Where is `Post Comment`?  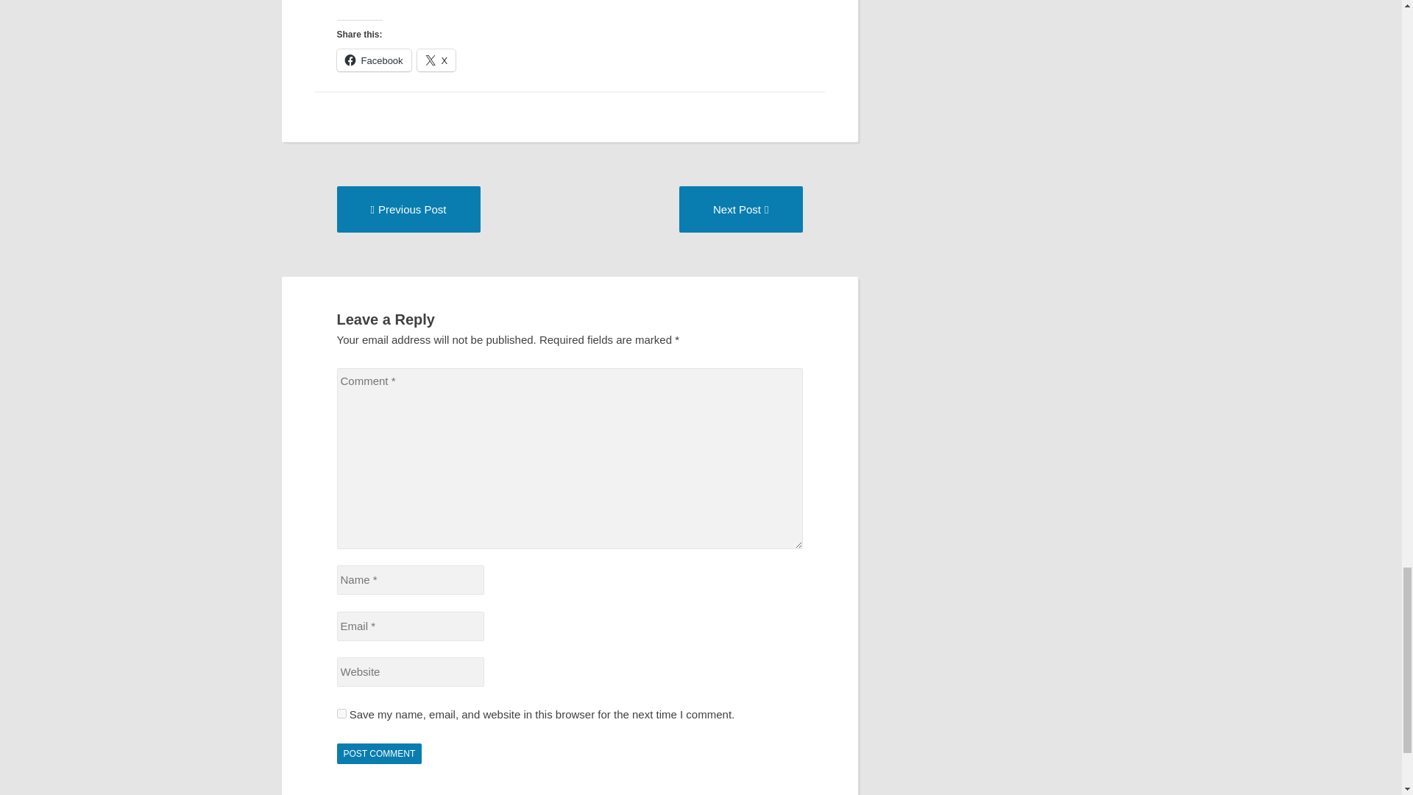 Post Comment is located at coordinates (436, 60).